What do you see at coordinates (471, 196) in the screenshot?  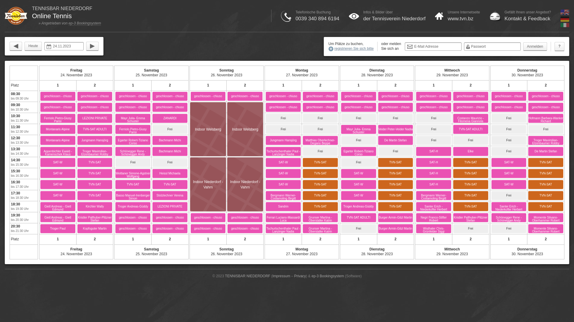 I see `TVN-SAT` at bounding box center [471, 196].